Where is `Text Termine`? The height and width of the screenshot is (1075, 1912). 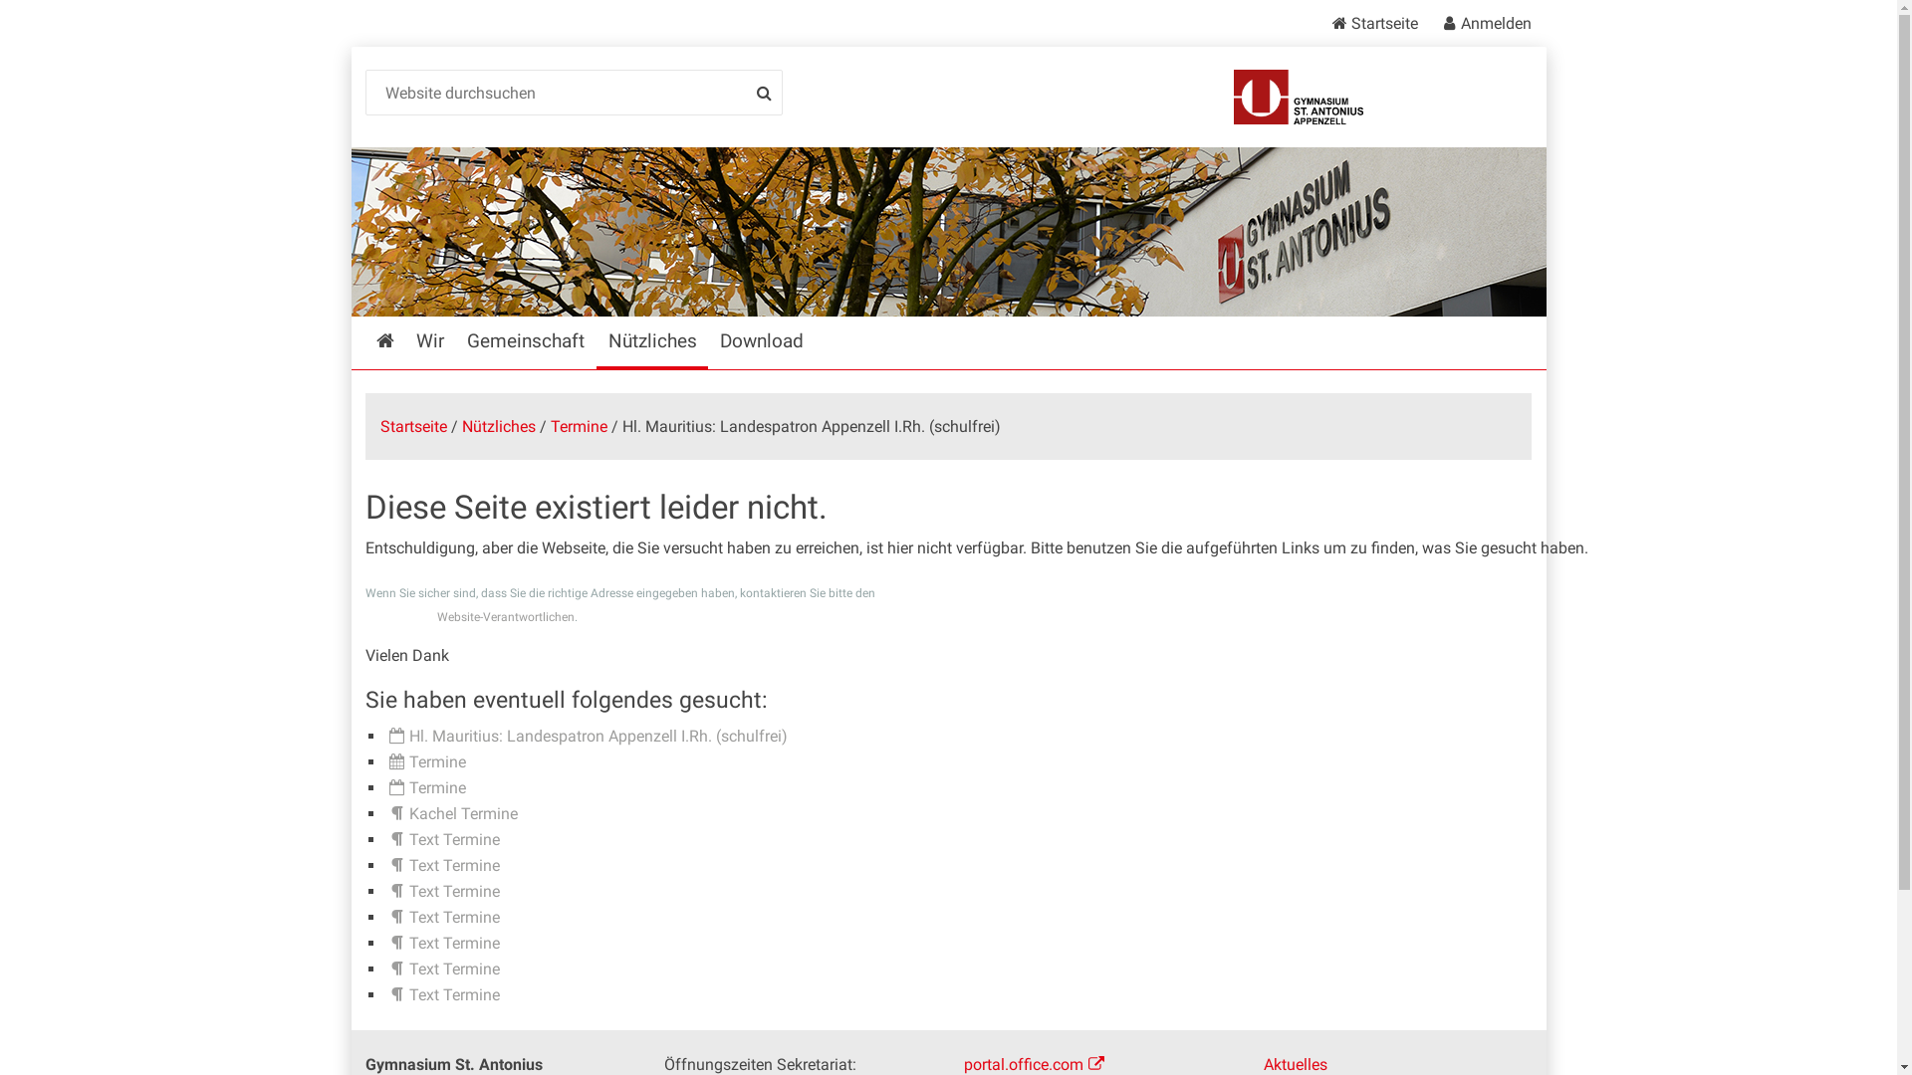
Text Termine is located at coordinates (442, 866).